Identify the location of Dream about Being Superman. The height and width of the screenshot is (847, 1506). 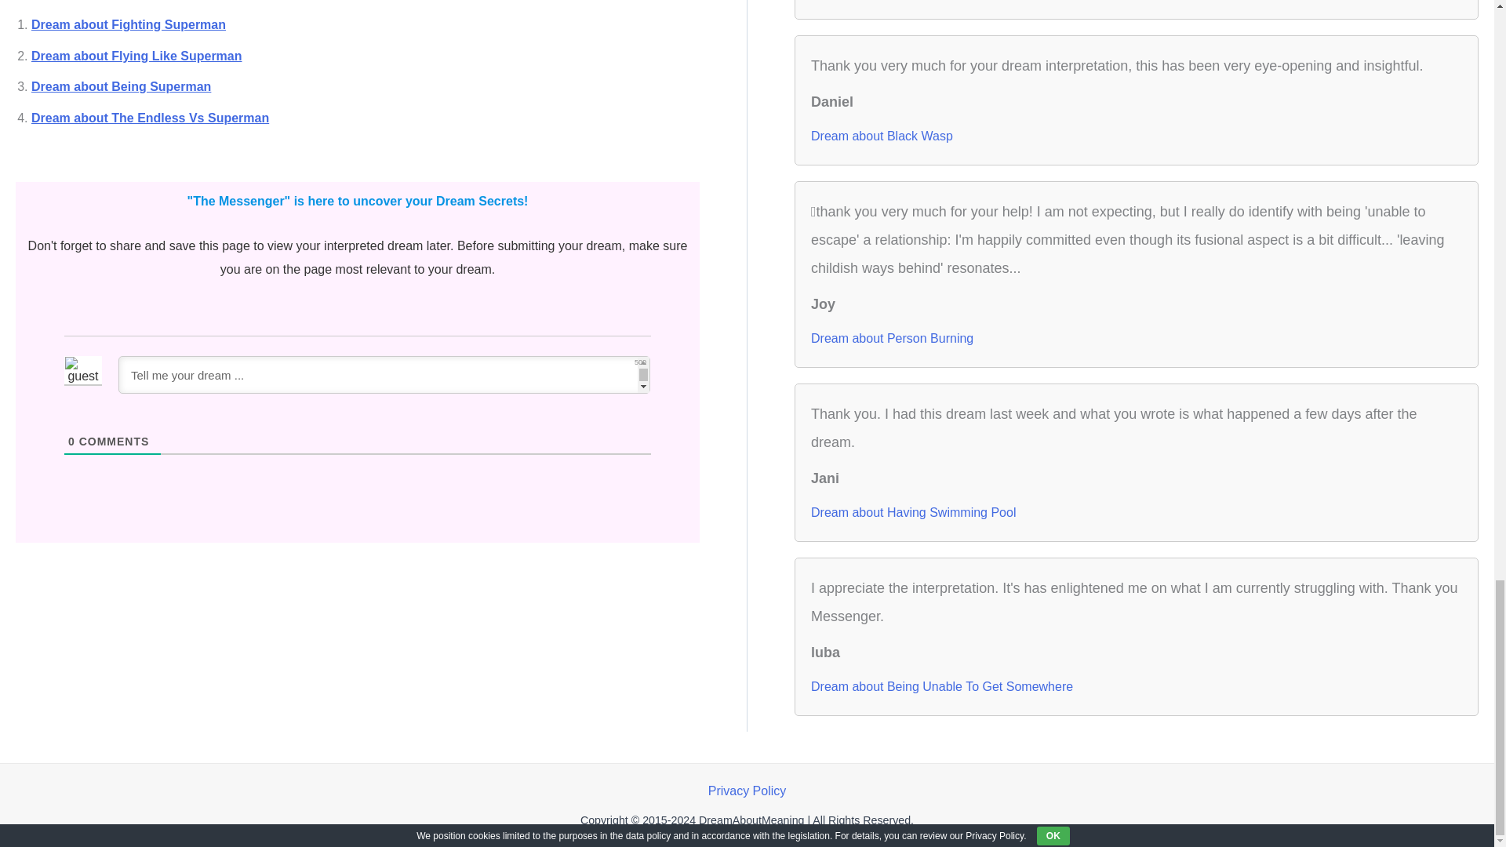
(121, 86).